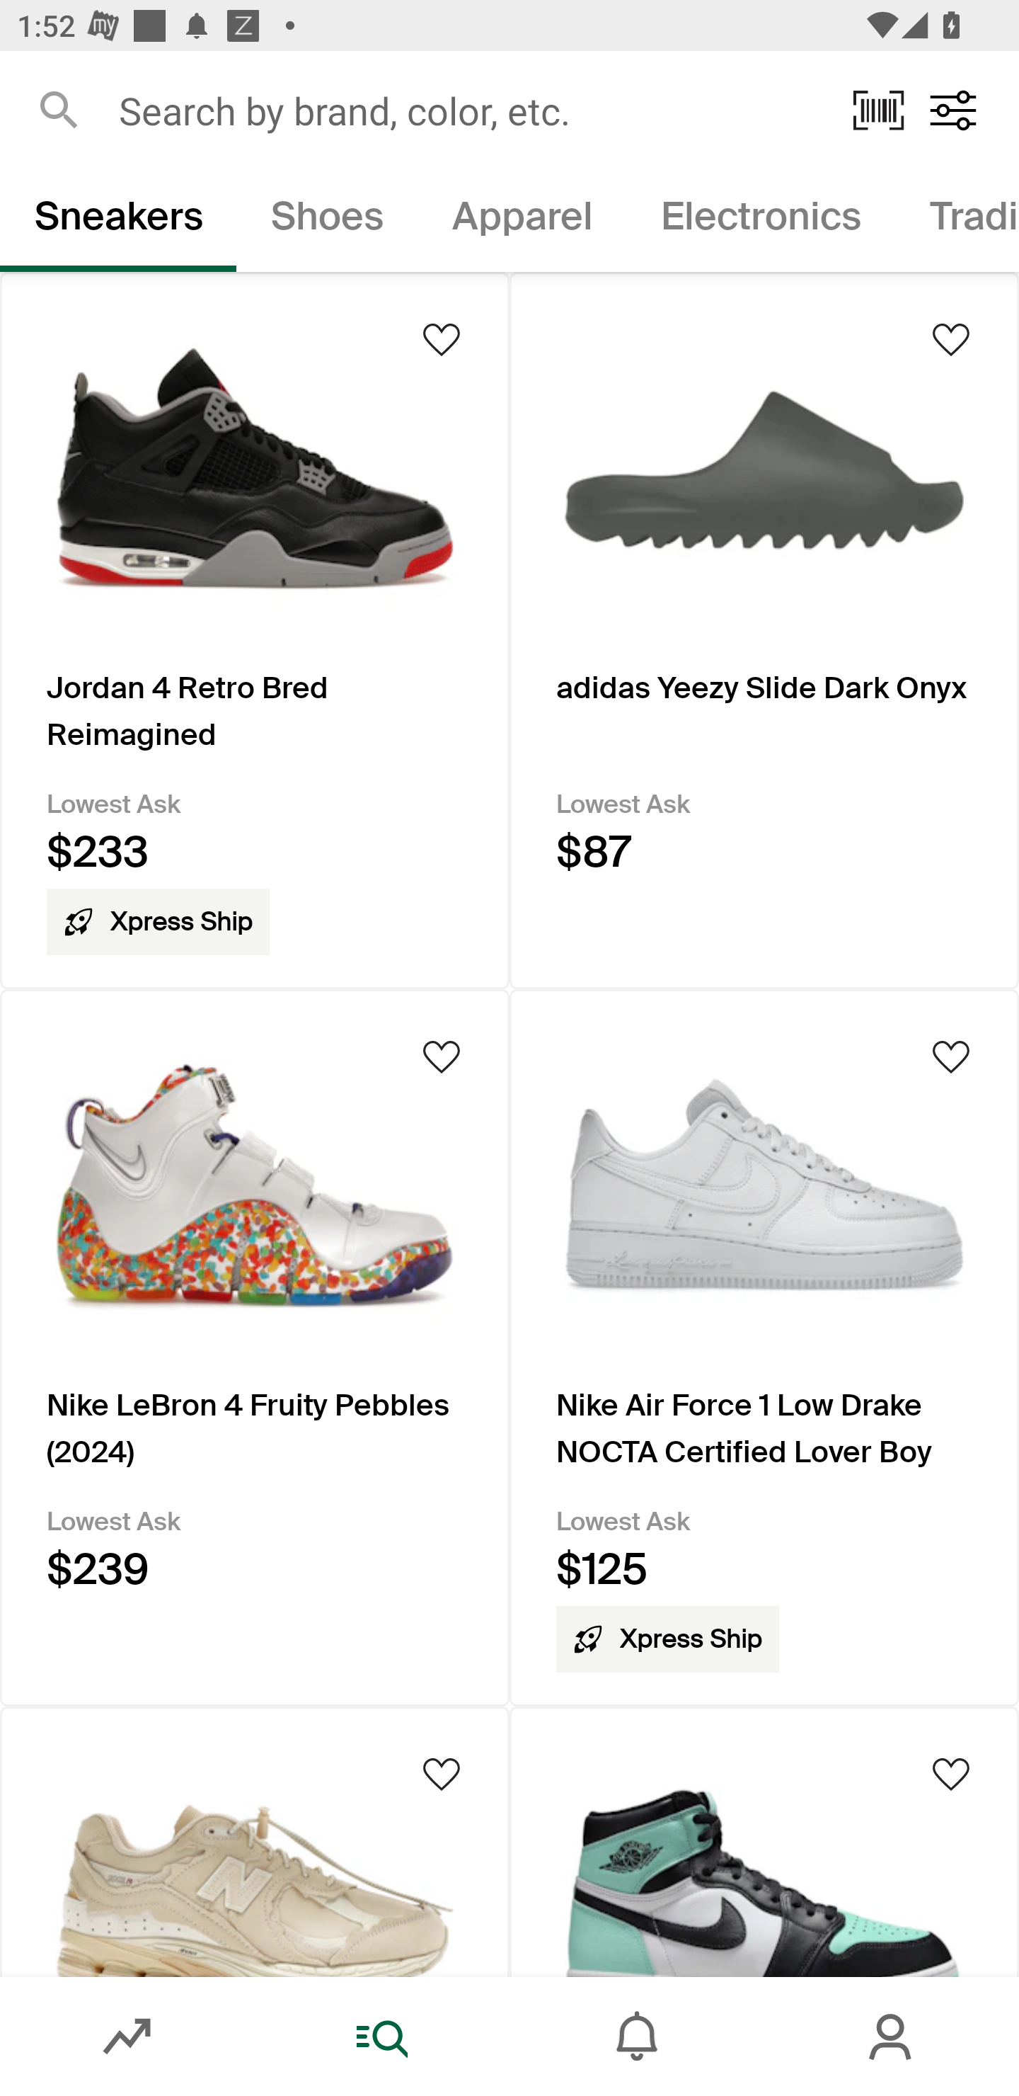 The height and width of the screenshot is (2096, 1019). I want to click on Product Image, so click(764, 1841).